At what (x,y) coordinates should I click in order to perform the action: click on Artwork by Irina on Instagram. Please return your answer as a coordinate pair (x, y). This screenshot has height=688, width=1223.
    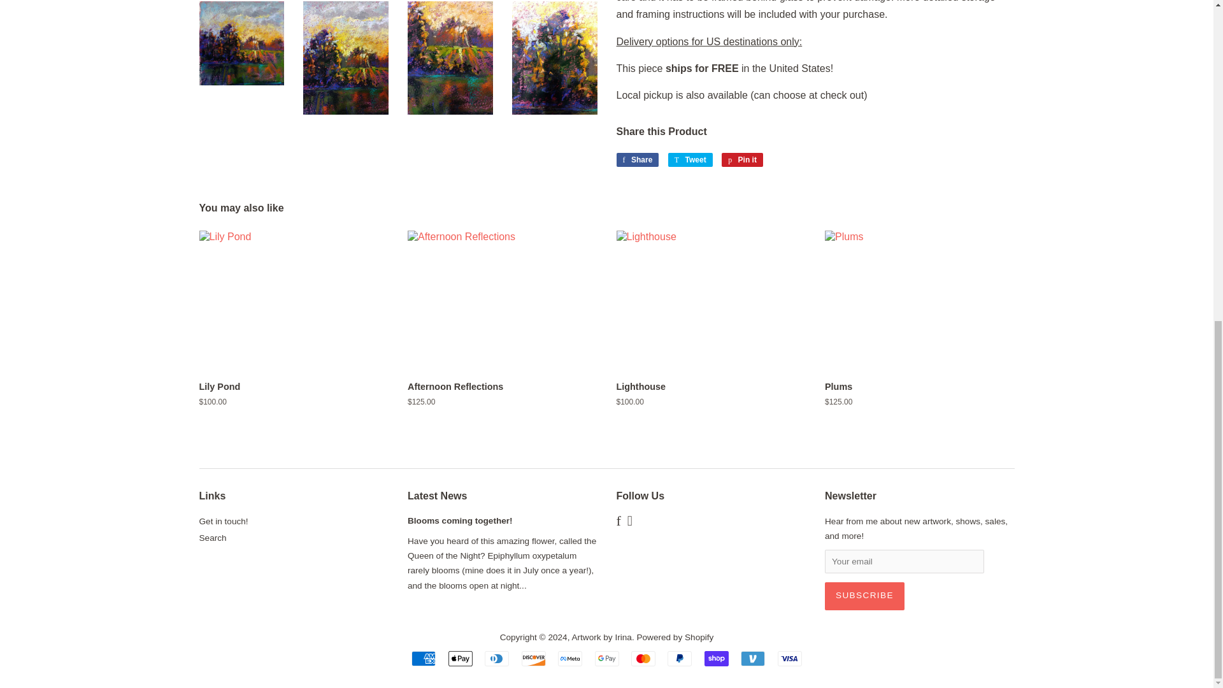
    Looking at the image, I should click on (637, 159).